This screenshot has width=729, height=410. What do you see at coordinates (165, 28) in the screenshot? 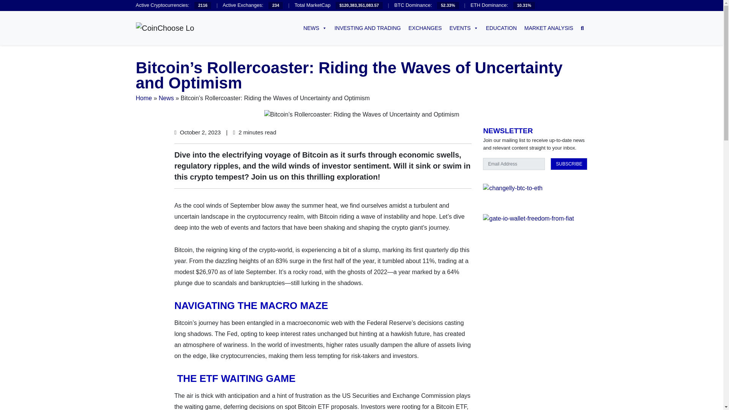
I see `CoinChoose Logo` at bounding box center [165, 28].